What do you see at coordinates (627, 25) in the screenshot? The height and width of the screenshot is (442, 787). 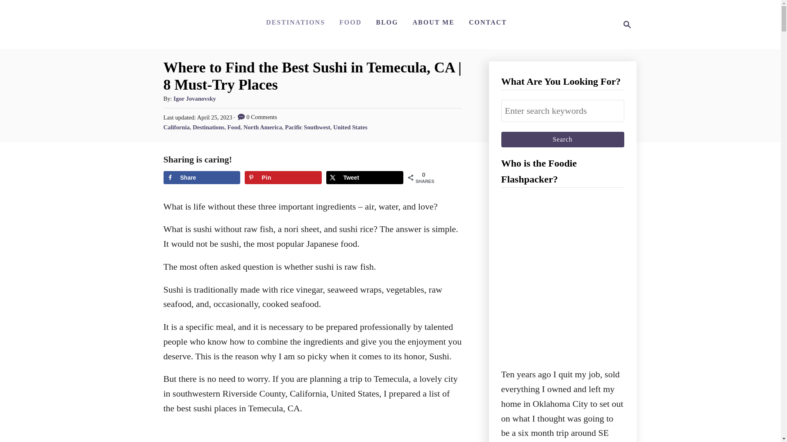 I see `Magnifying Glass` at bounding box center [627, 25].